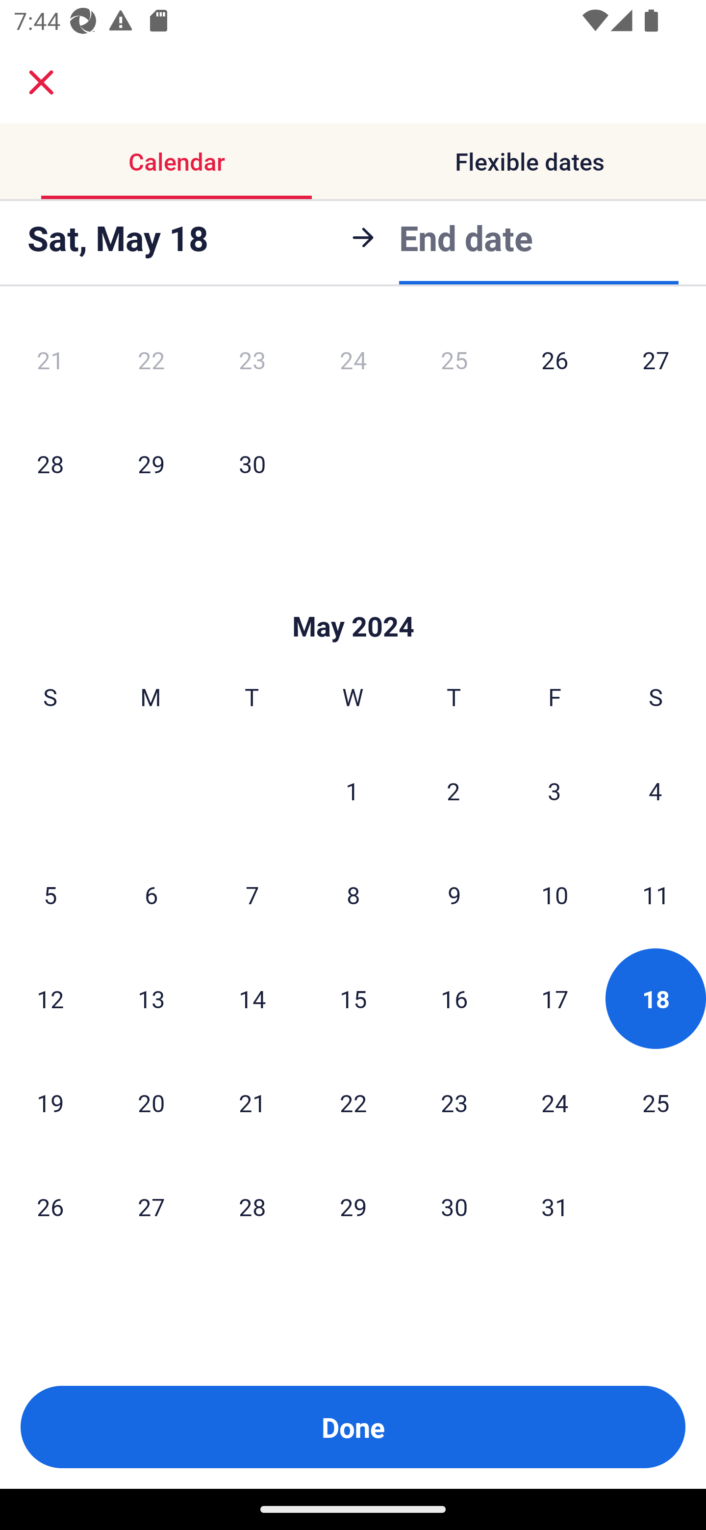 The height and width of the screenshot is (1530, 706). I want to click on 25 Saturday, May 25, 2024, so click(656, 1103).